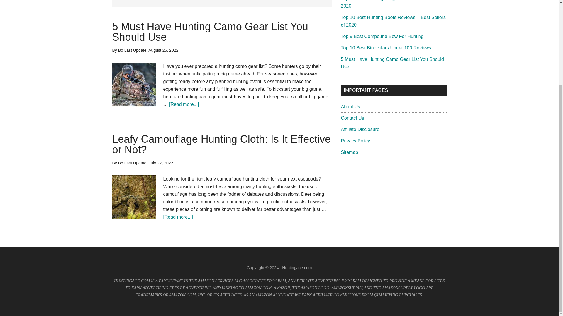 Image resolution: width=563 pixels, height=316 pixels. Describe the element at coordinates (388, 4) in the screenshot. I see `Top 10 Best Hunting Slingshot For Survival in 2020` at that location.